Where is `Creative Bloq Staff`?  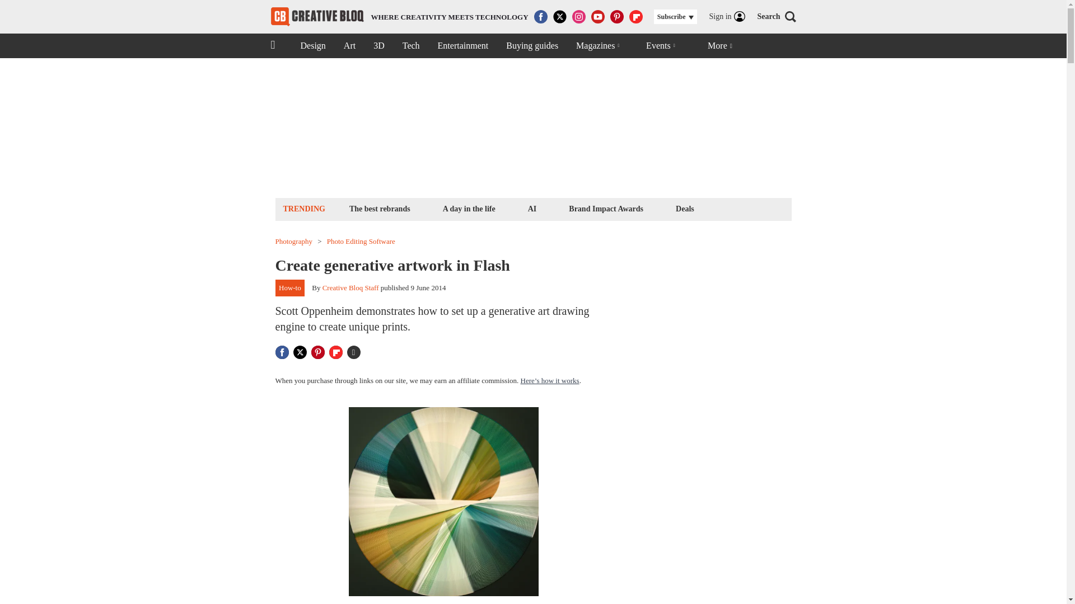 Creative Bloq Staff is located at coordinates (350, 287).